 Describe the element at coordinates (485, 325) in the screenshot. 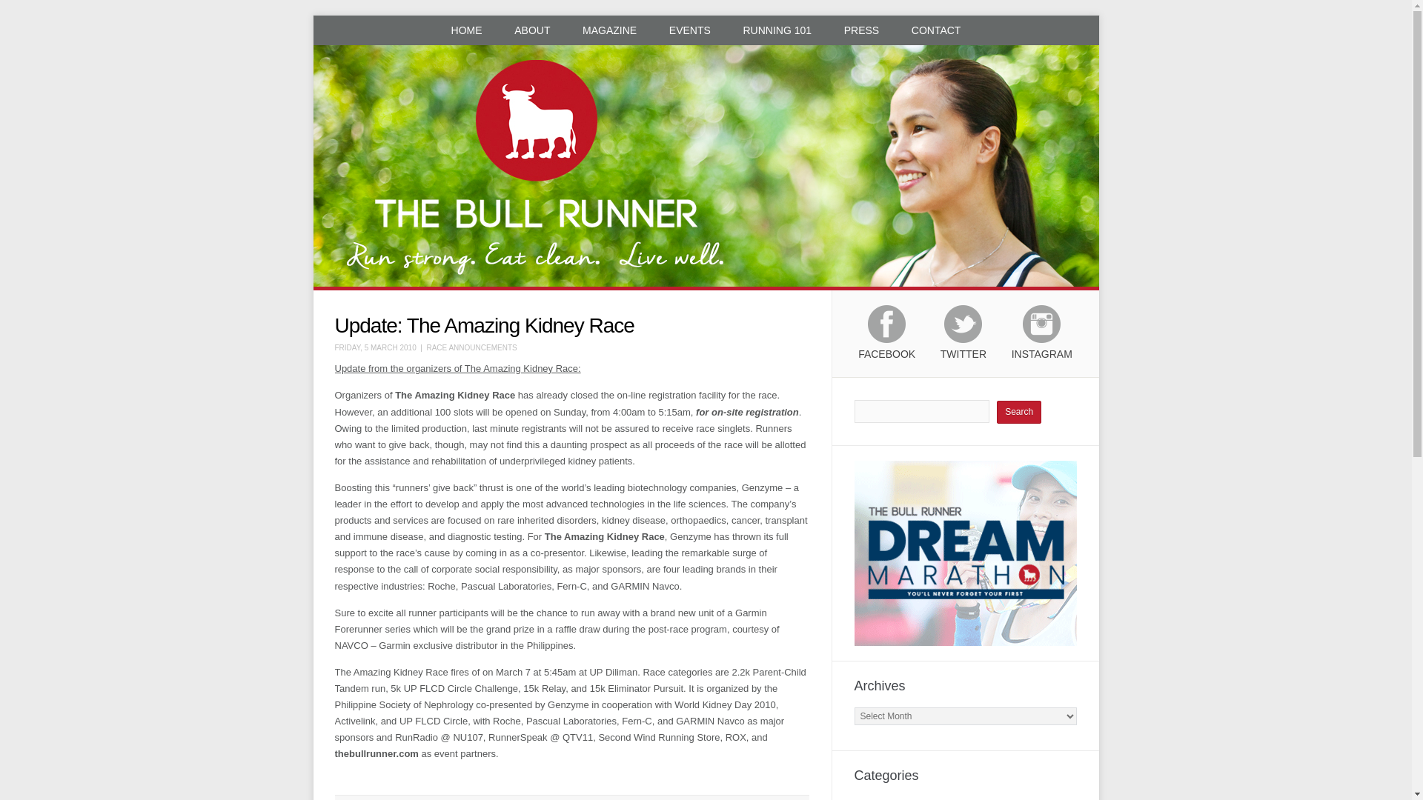

I see `Update: The Amazing Kidney Race` at that location.